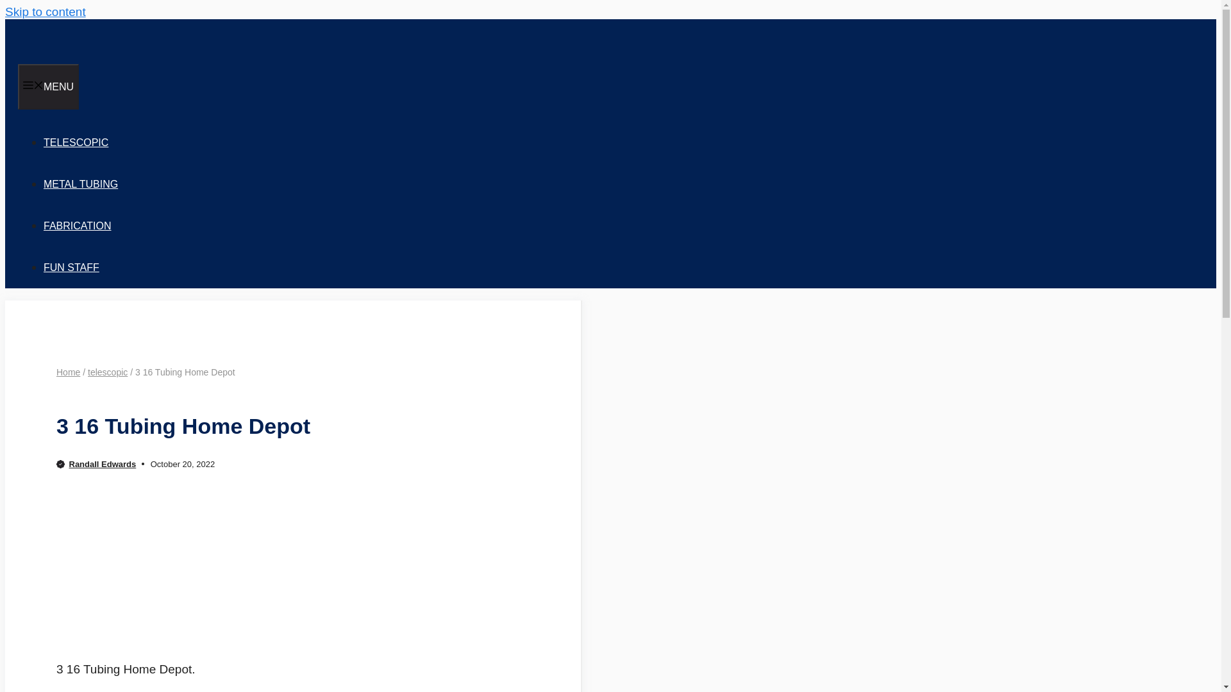  Describe the element at coordinates (108, 372) in the screenshot. I see `telescopic` at that location.